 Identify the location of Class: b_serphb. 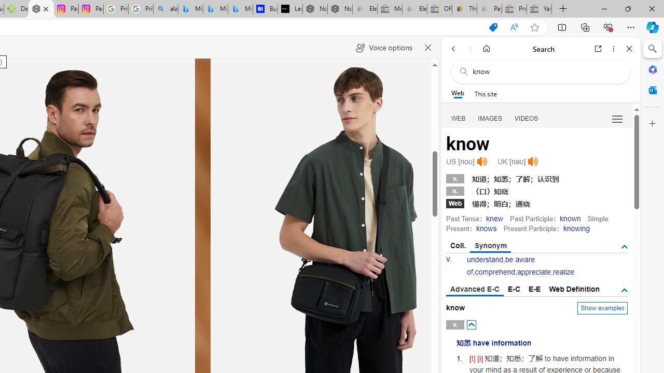
(617, 119).